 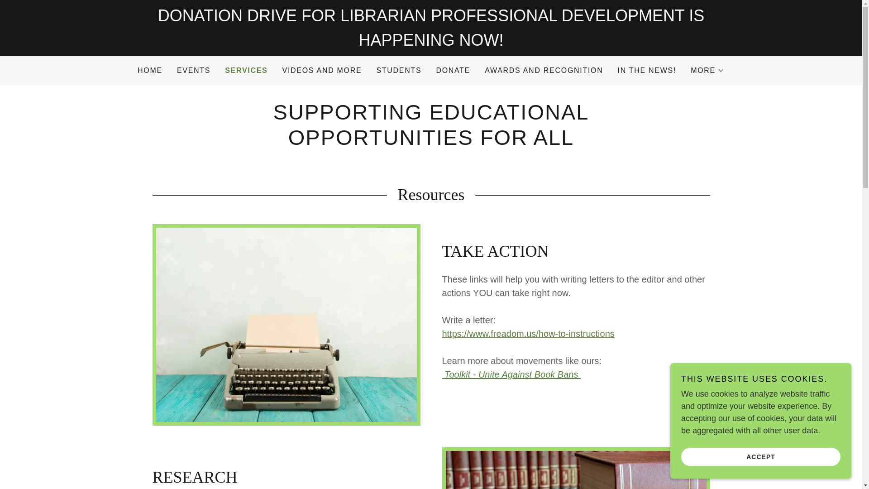 What do you see at coordinates (398, 71) in the screenshot?
I see `STUDENTS` at bounding box center [398, 71].